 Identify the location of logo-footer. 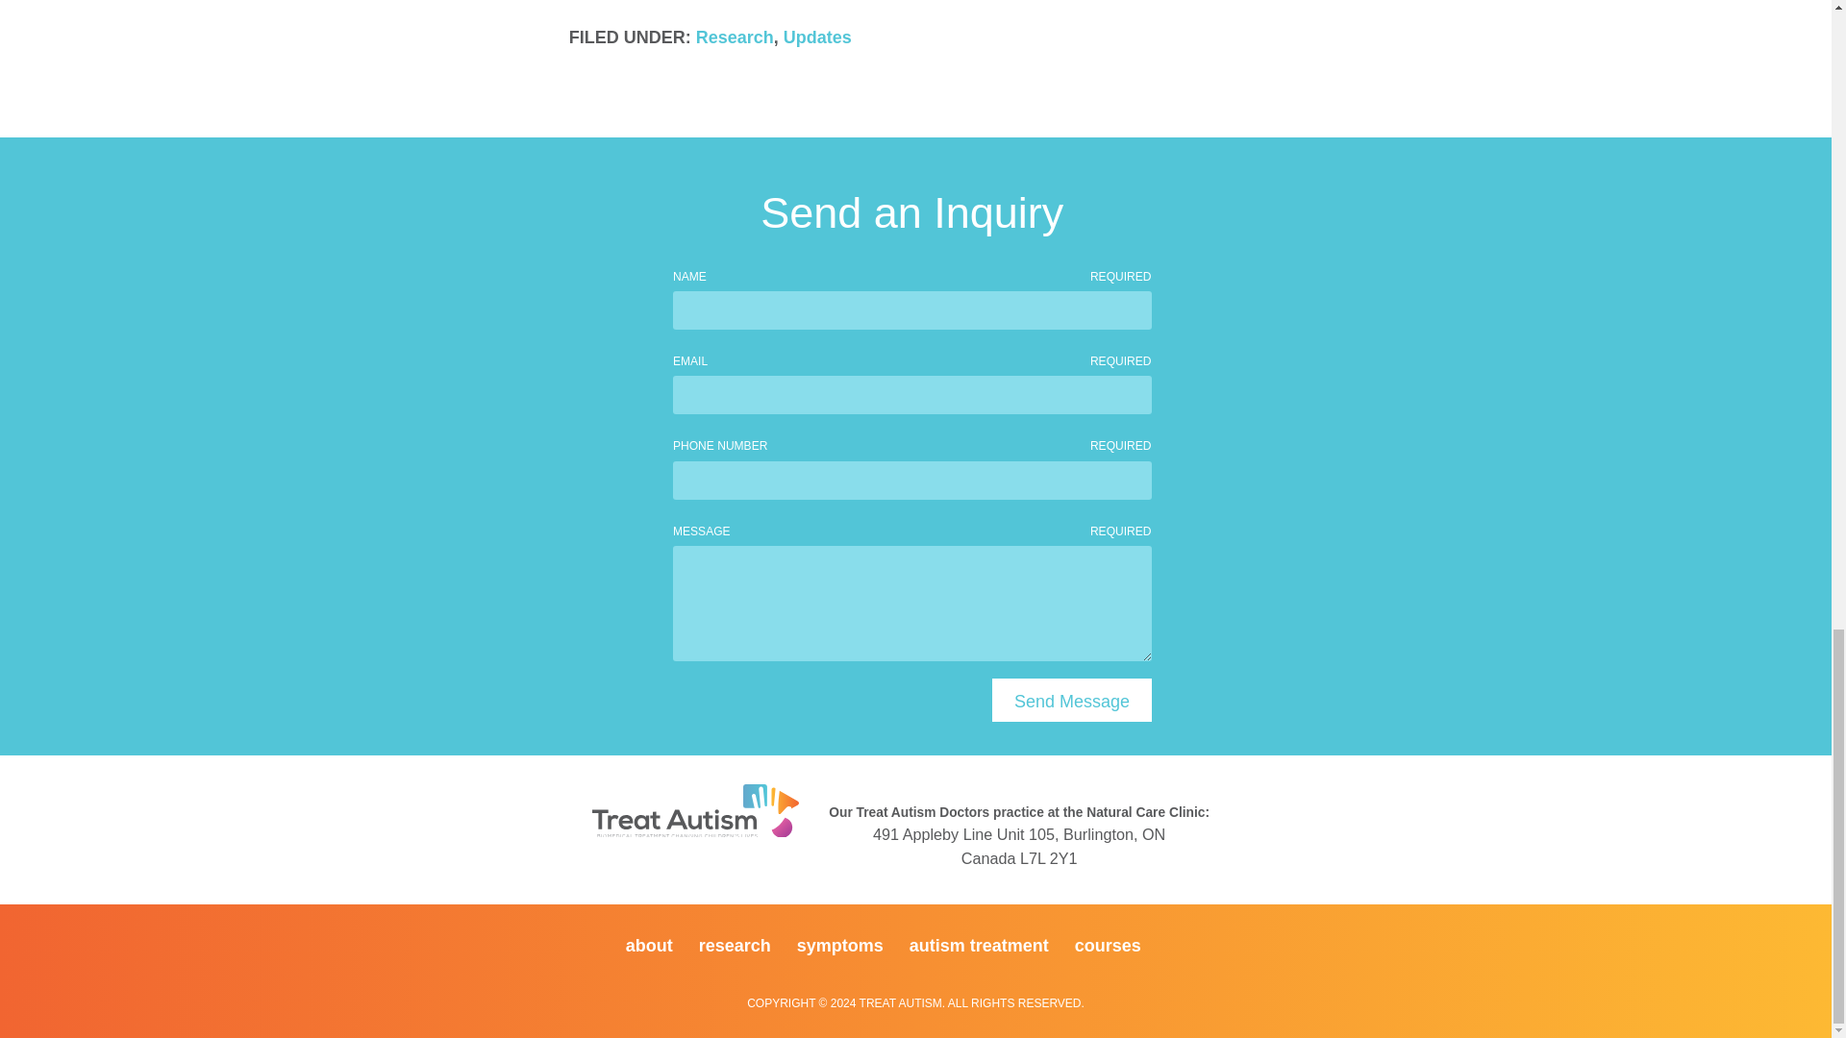
(696, 811).